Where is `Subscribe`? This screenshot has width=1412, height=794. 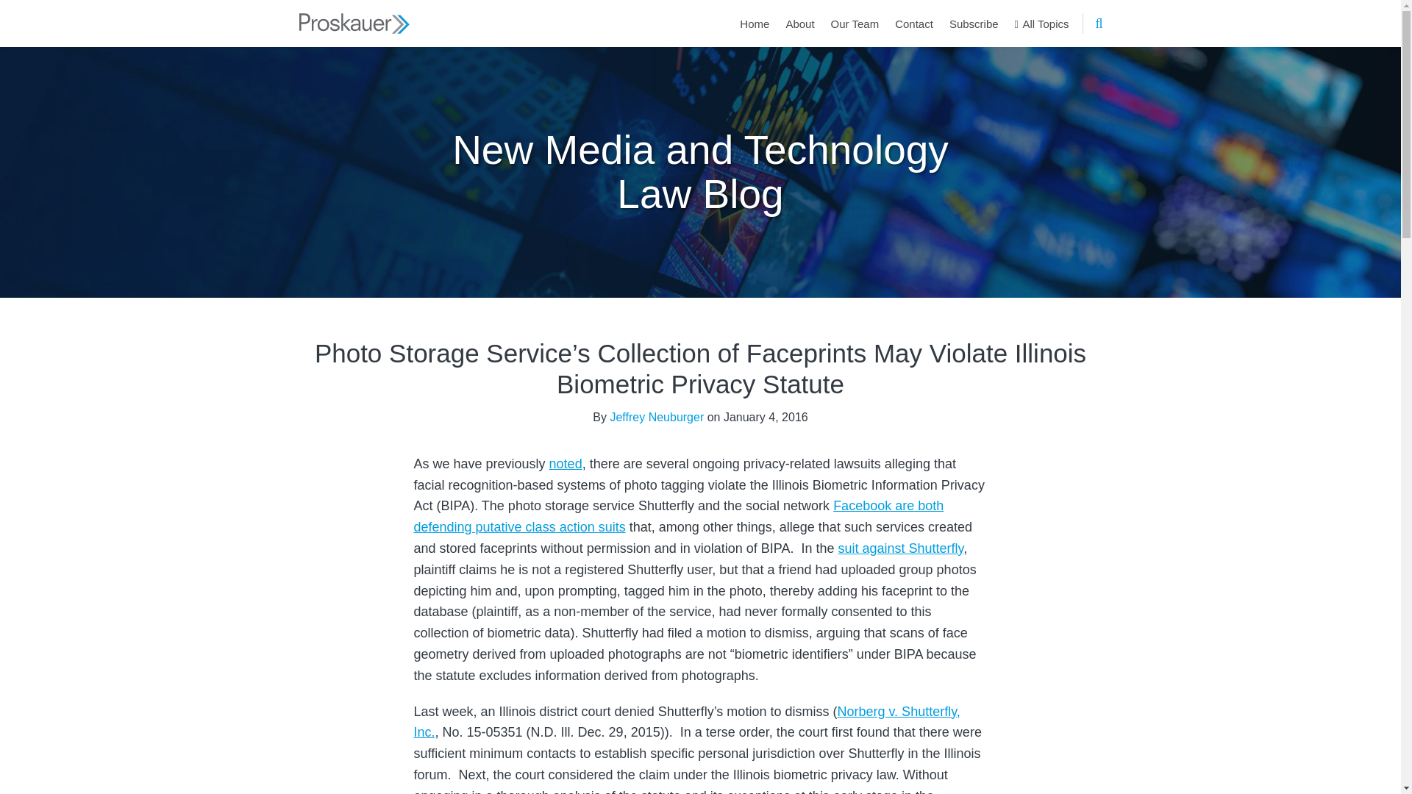 Subscribe is located at coordinates (974, 24).